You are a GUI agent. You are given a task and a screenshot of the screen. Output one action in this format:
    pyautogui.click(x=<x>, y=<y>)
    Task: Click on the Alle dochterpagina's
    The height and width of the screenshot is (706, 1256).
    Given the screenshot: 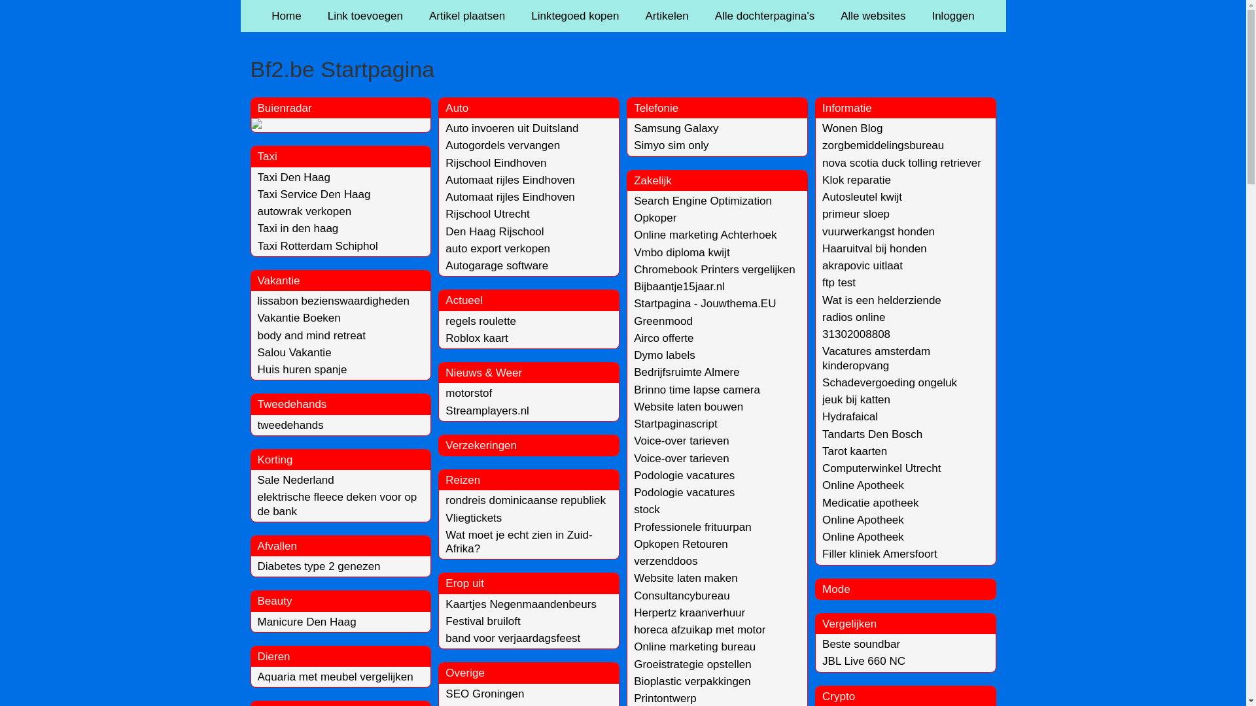 What is the action you would take?
    pyautogui.click(x=765, y=16)
    